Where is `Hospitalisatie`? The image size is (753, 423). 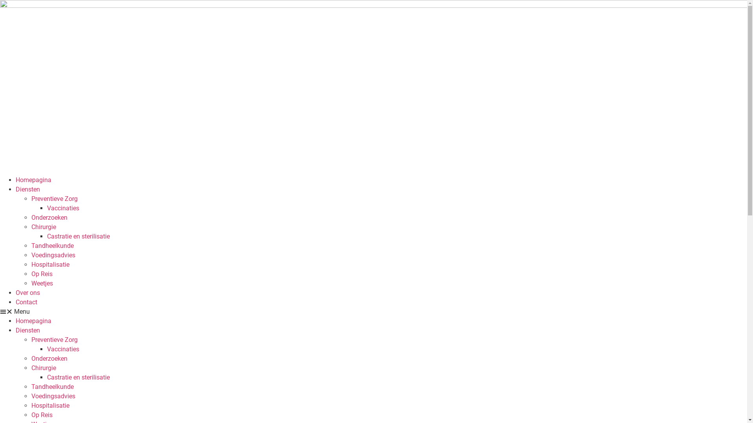
Hospitalisatie is located at coordinates (50, 265).